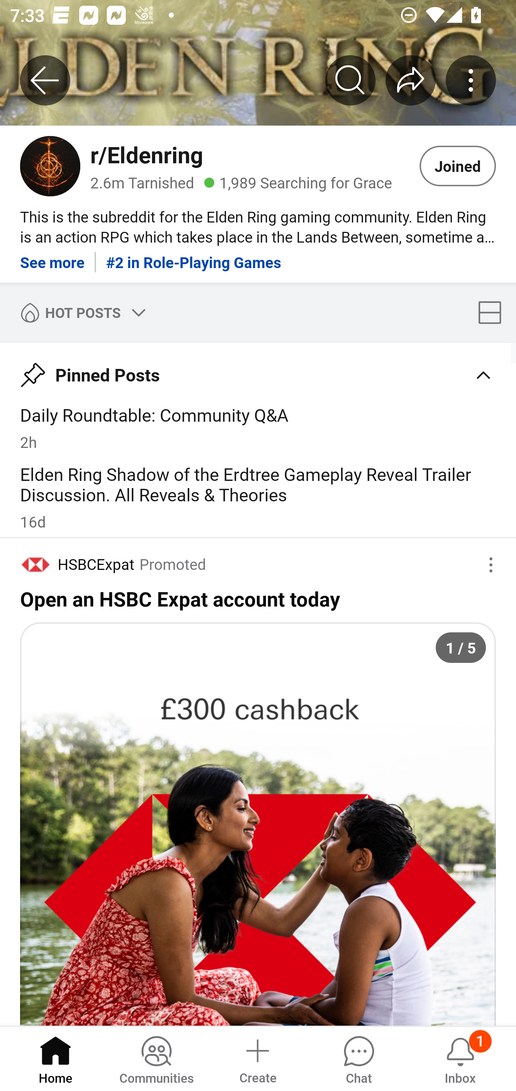  Describe the element at coordinates (52, 257) in the screenshot. I see `See more` at that location.